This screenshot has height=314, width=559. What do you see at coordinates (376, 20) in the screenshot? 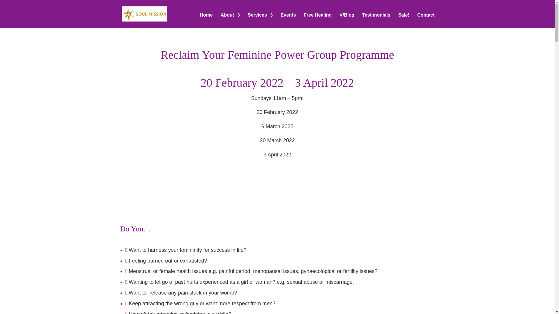
I see `Testimonials` at bounding box center [376, 20].